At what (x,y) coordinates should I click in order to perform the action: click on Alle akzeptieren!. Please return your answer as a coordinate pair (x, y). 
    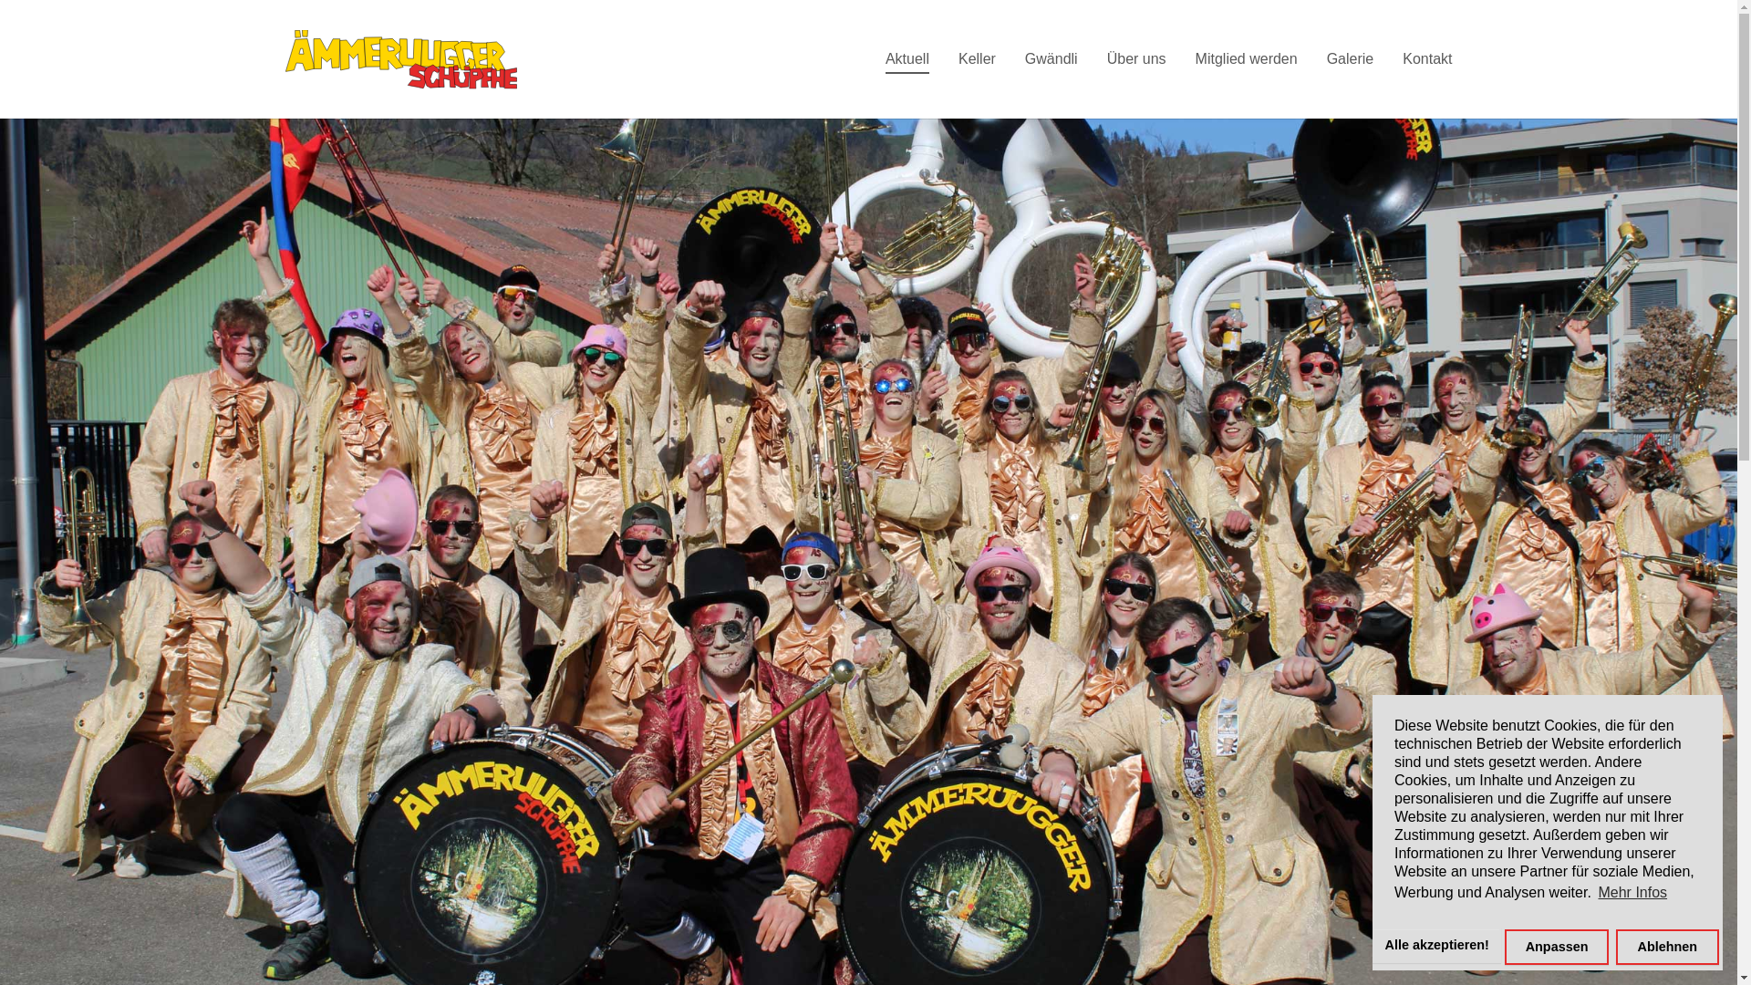
    Looking at the image, I should click on (1437, 945).